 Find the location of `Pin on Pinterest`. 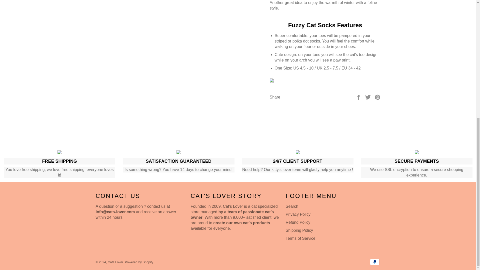

Pin on Pinterest is located at coordinates (377, 97).